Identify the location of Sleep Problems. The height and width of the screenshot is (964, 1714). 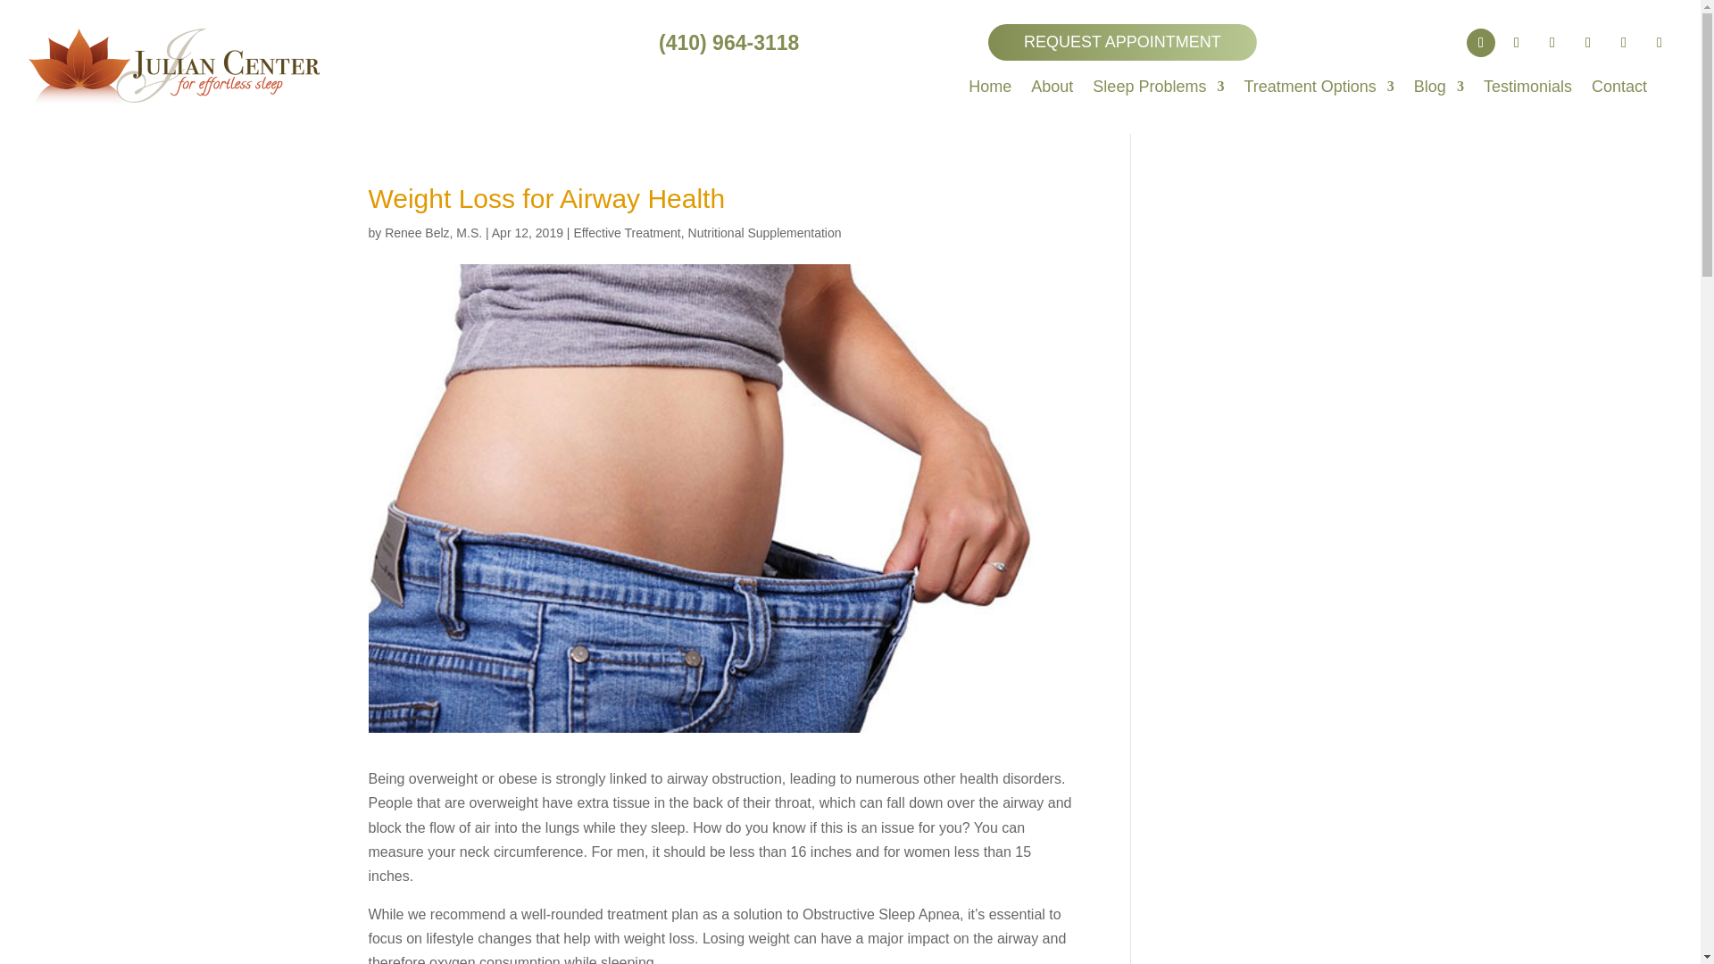
(1158, 89).